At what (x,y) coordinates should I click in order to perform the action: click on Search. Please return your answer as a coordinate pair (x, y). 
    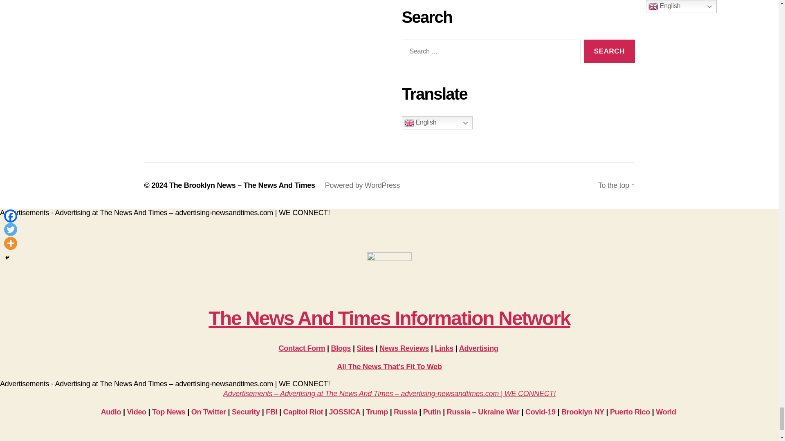
    Looking at the image, I should click on (609, 51).